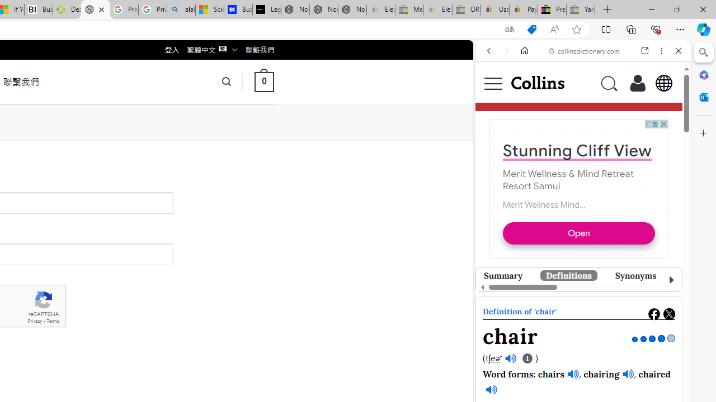  Describe the element at coordinates (654, 314) in the screenshot. I see `Share this page on Facebook` at that location.